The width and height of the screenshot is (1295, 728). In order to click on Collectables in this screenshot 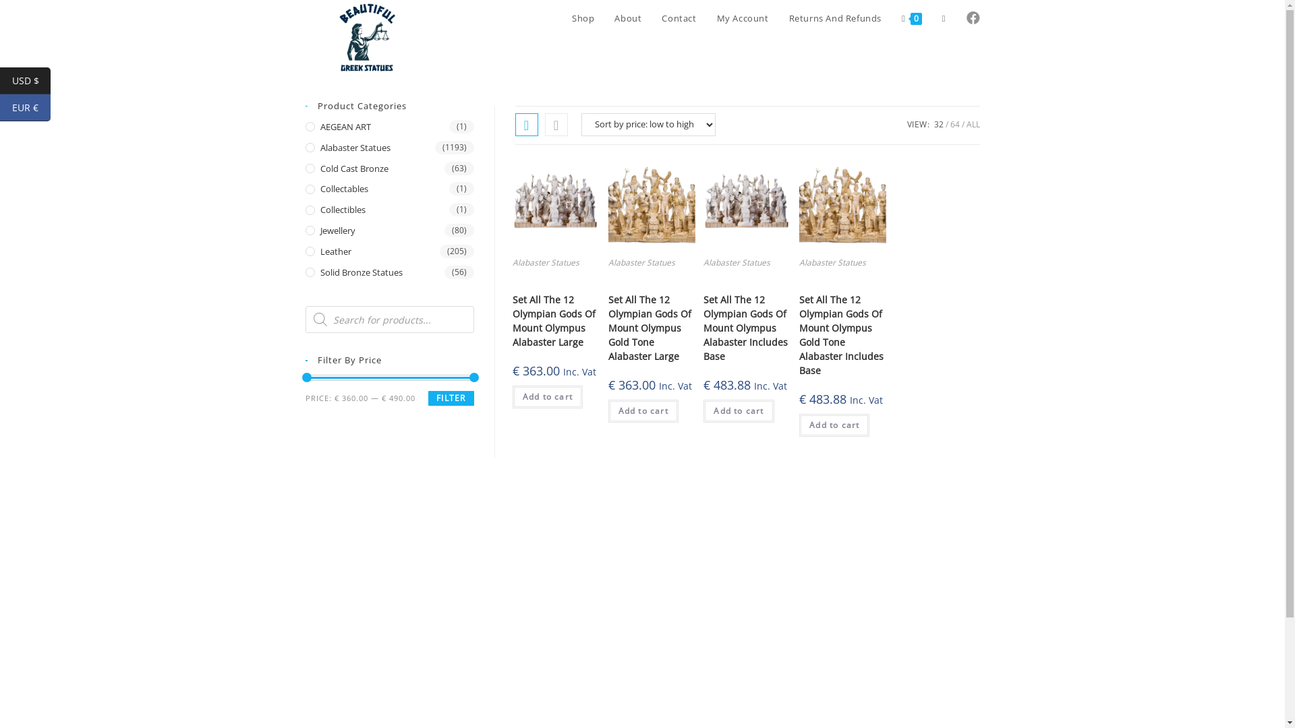, I will do `click(389, 189)`.